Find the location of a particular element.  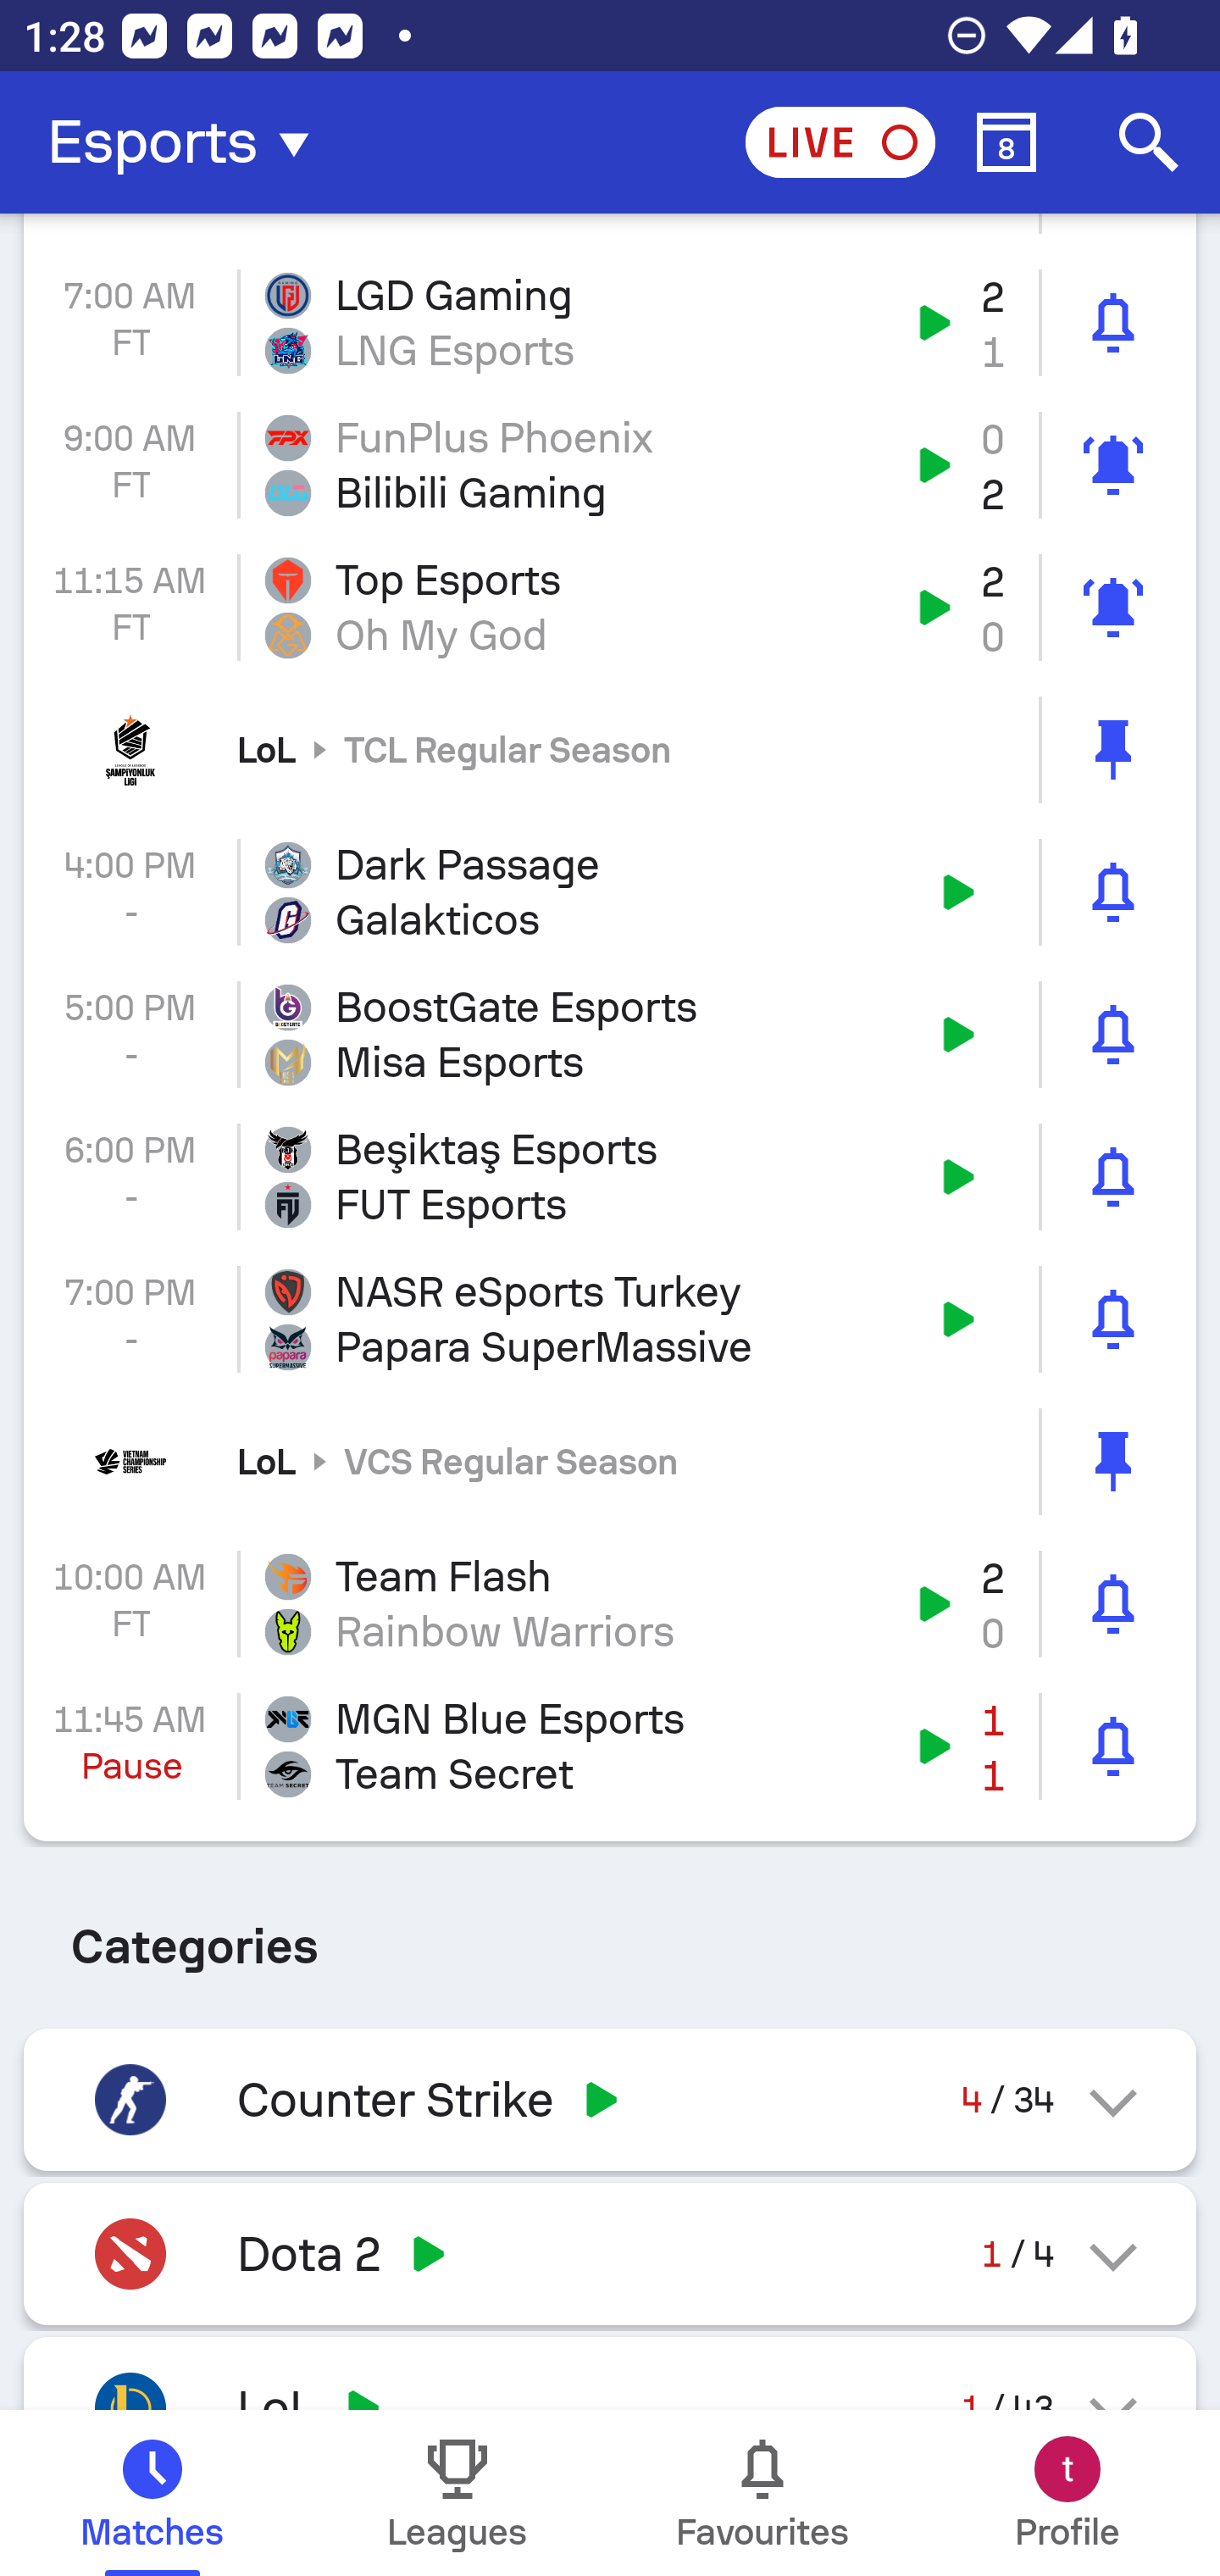

7:00 AM FT LGD Gaming LNG Esports 2 1 is located at coordinates (610, 323).